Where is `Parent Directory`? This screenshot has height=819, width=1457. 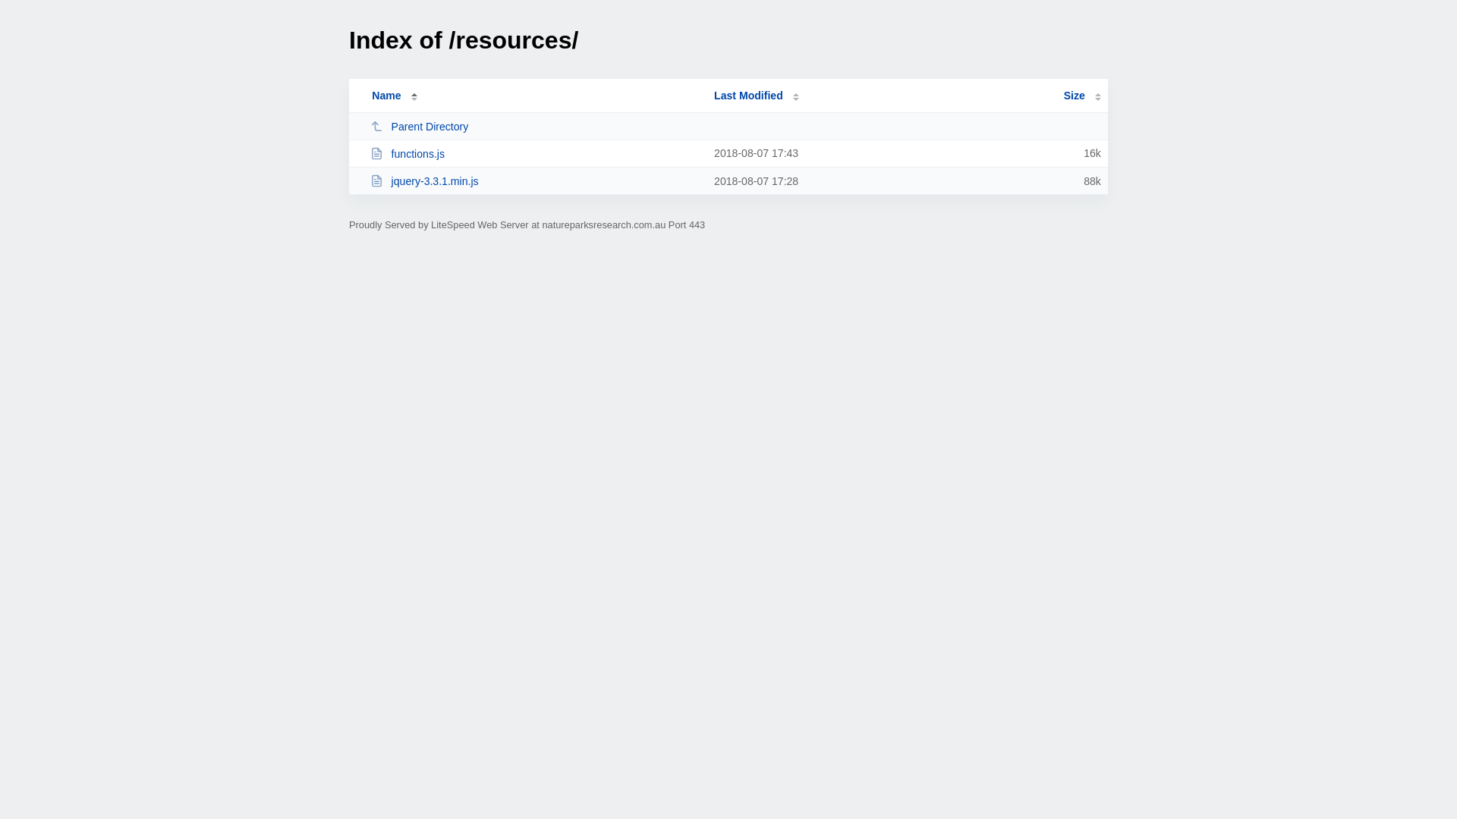 Parent Directory is located at coordinates (536, 126).